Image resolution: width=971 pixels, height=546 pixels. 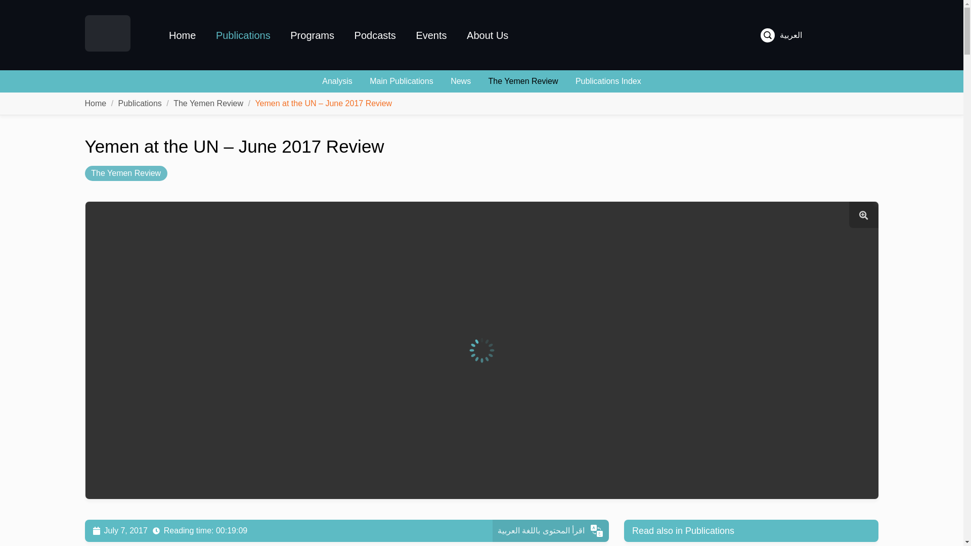 I want to click on Programs, so click(x=313, y=35).